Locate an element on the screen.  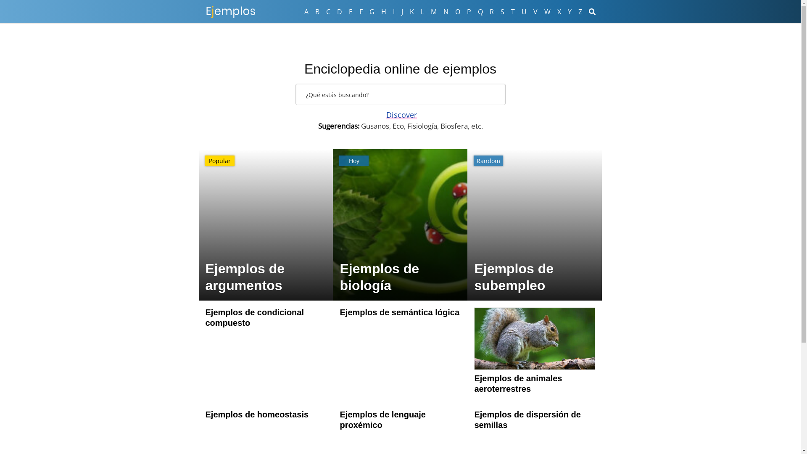
R is located at coordinates (491, 12).